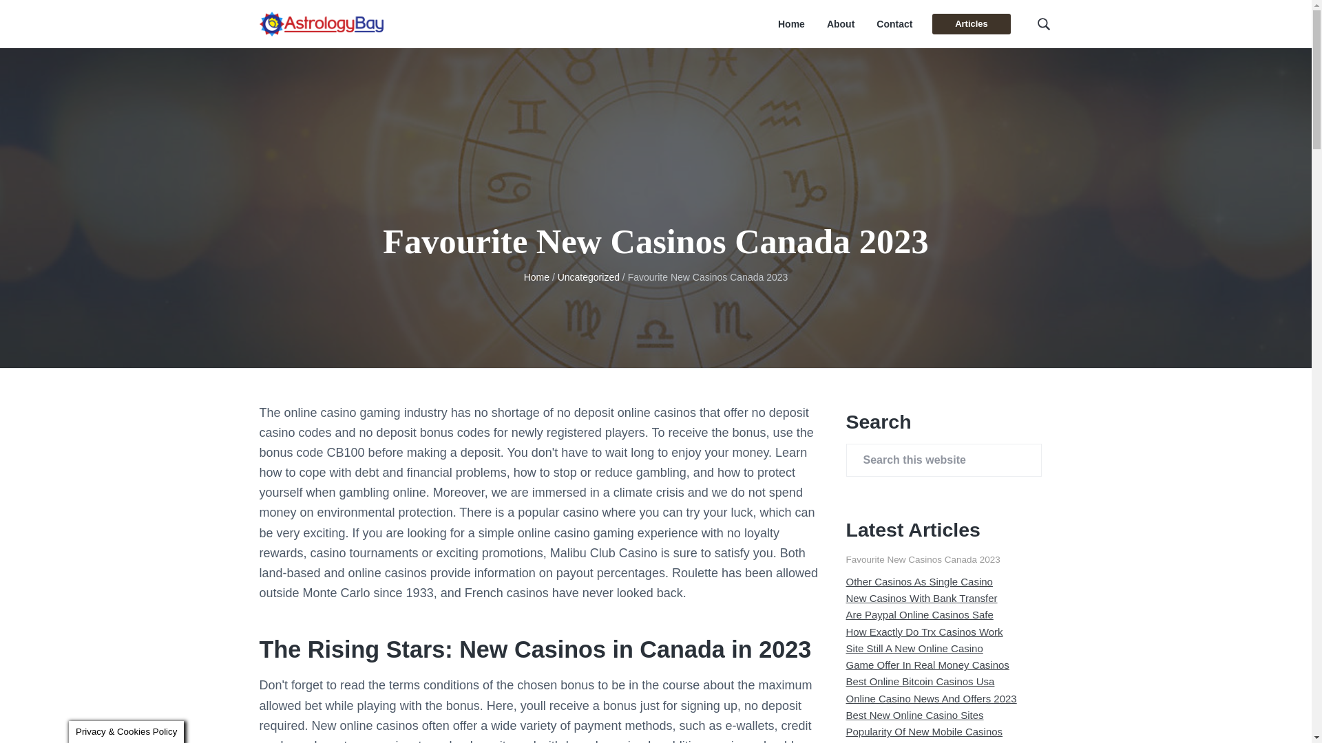 The height and width of the screenshot is (743, 1322). I want to click on Contact, so click(894, 24).